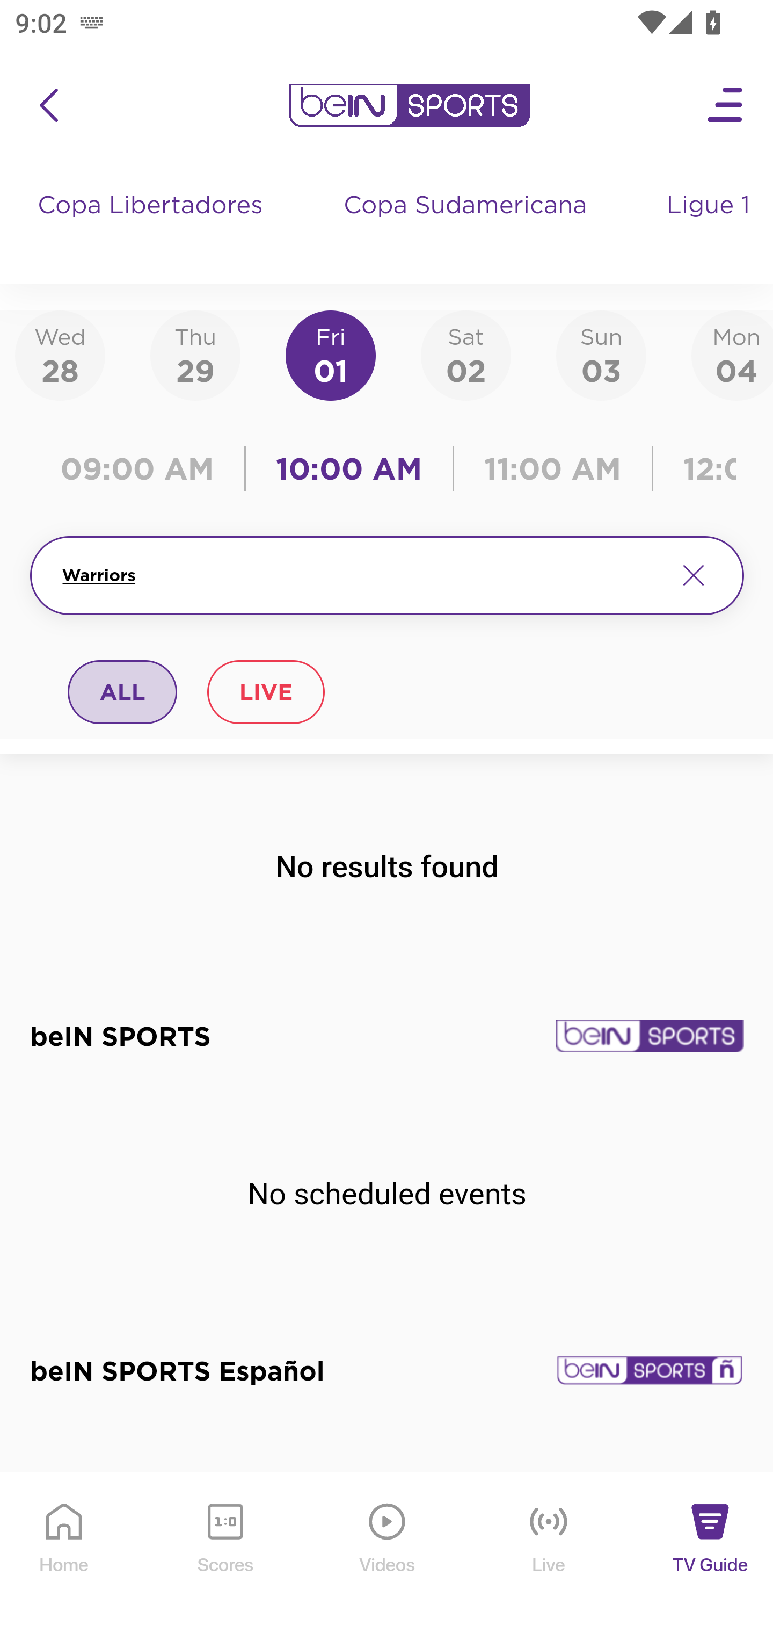  Describe the element at coordinates (265, 691) in the screenshot. I see `LIVE` at that location.